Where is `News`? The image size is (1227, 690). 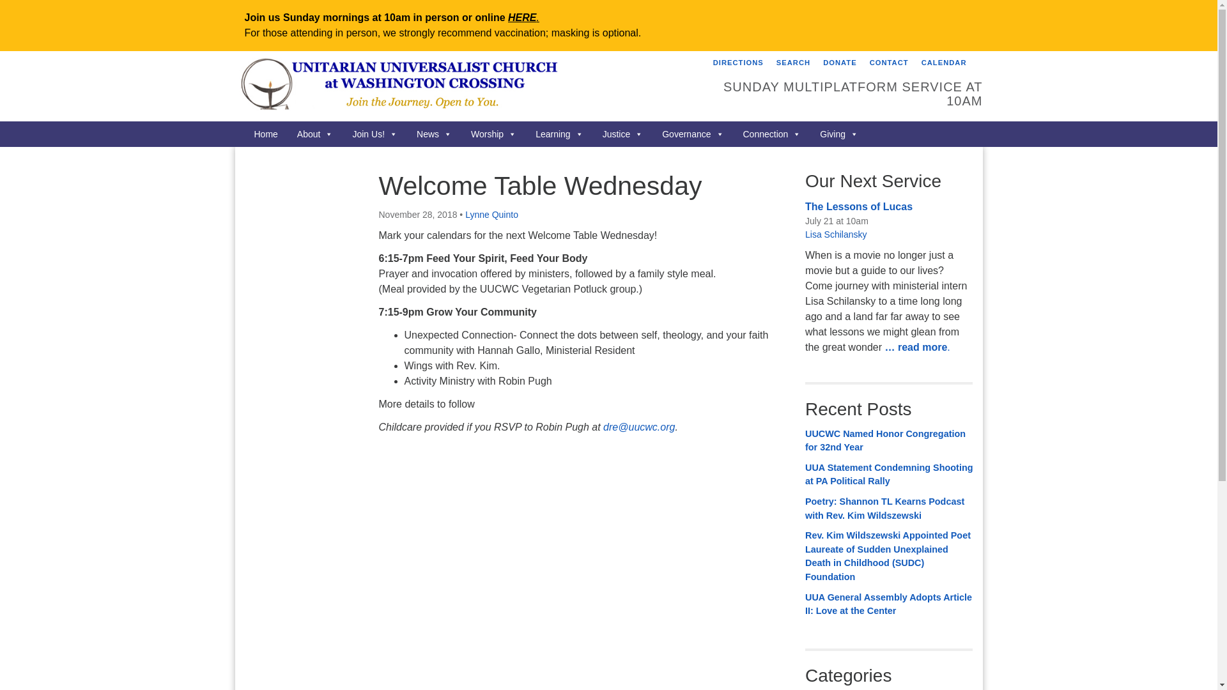
News is located at coordinates (840, 62).